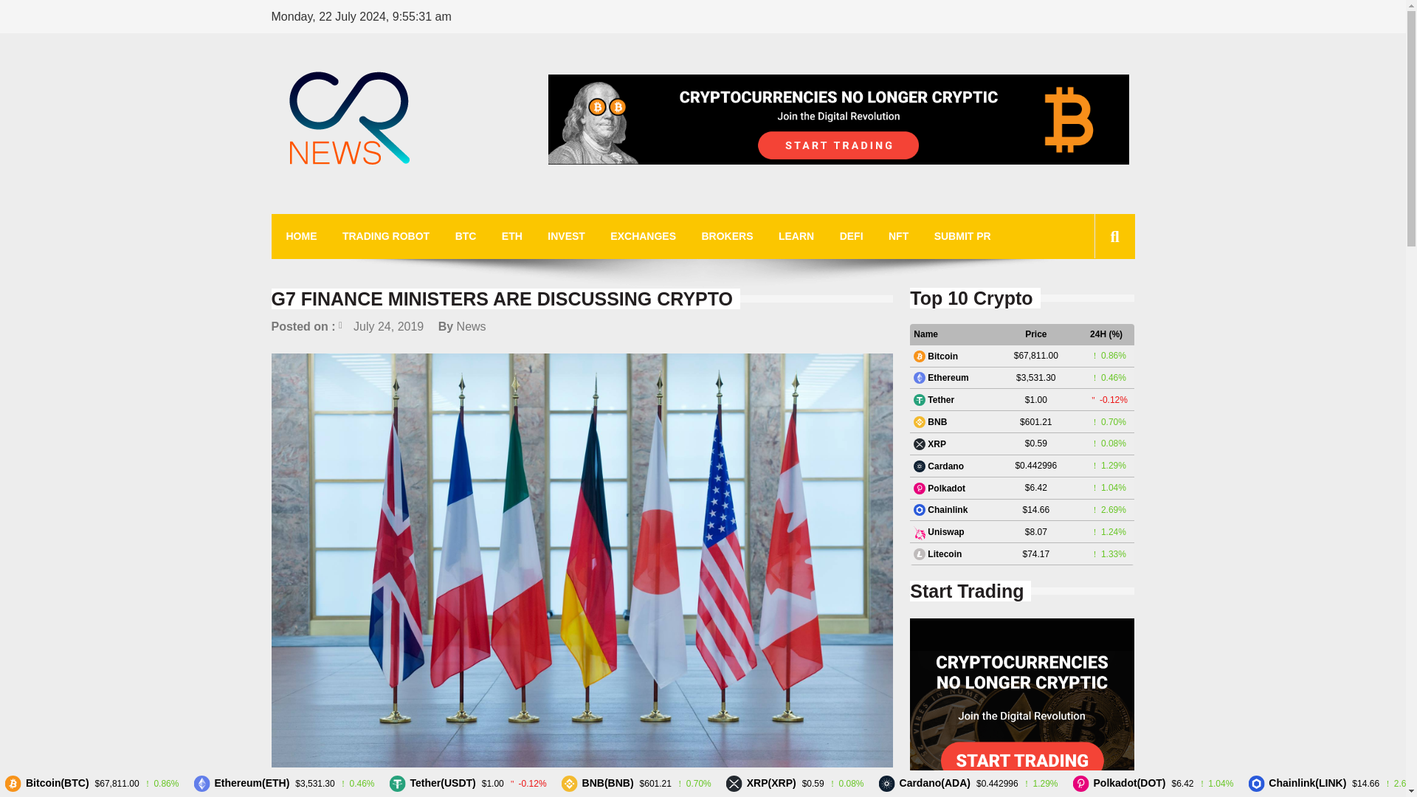  What do you see at coordinates (726, 236) in the screenshot?
I see `BROKERS` at bounding box center [726, 236].